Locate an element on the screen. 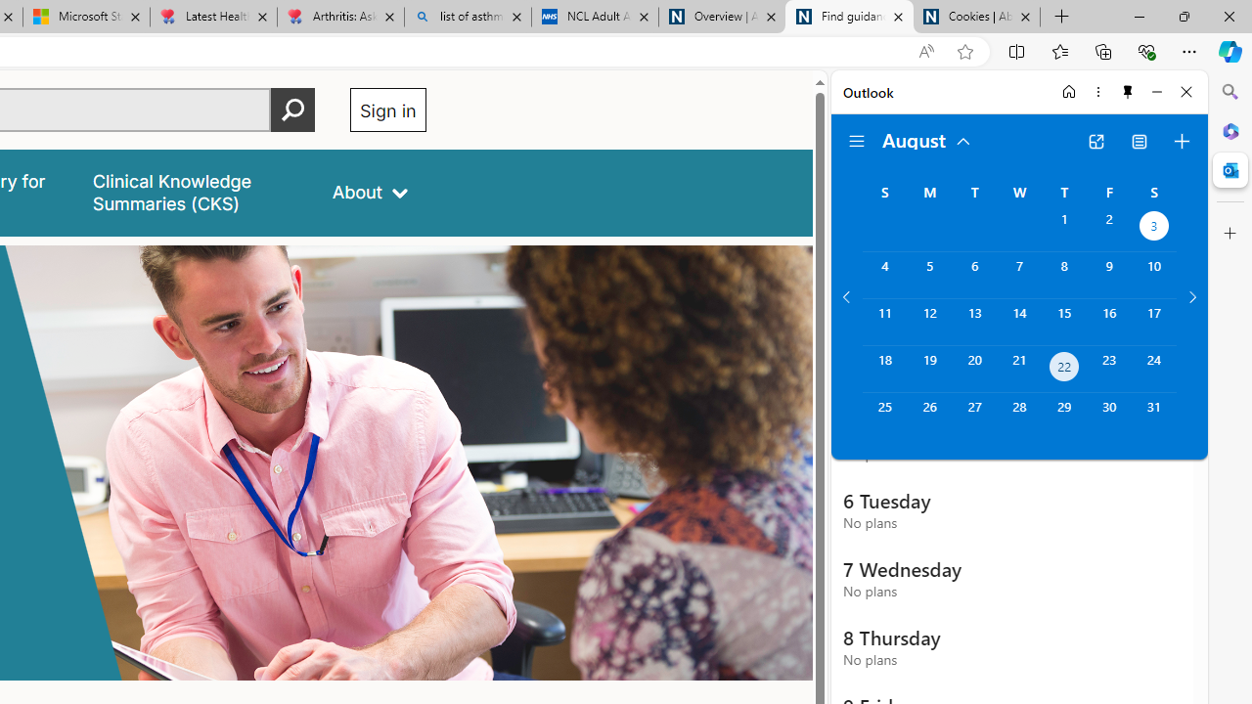  Friday, August 23, 2024.  is located at coordinates (1109, 370).